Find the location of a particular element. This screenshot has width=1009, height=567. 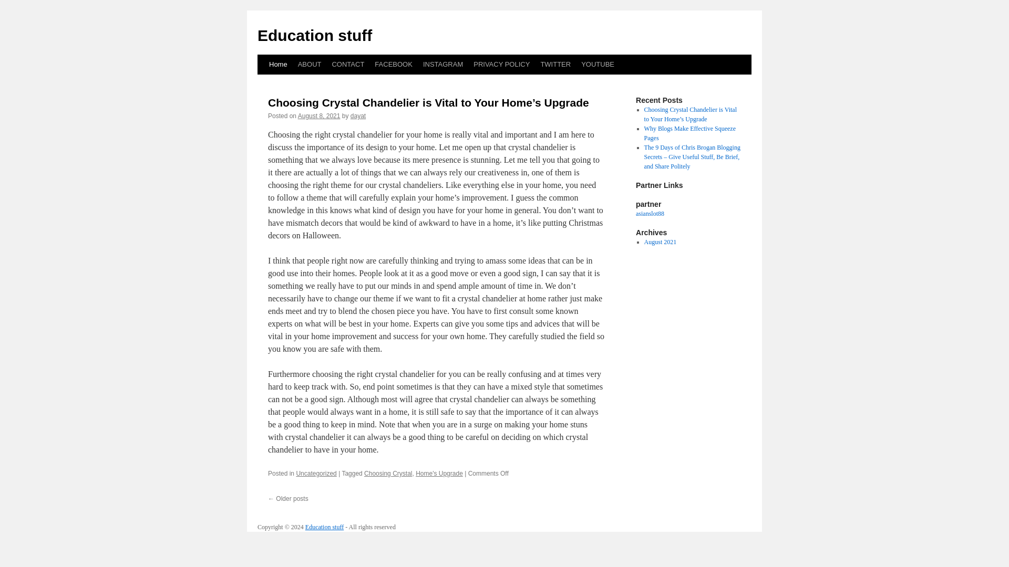

12:58 am is located at coordinates (319, 115).